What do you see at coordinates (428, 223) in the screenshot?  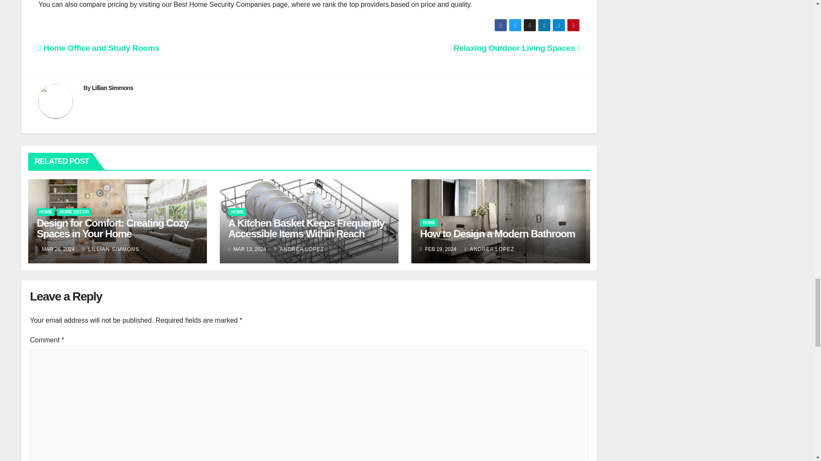 I see `HOME` at bounding box center [428, 223].